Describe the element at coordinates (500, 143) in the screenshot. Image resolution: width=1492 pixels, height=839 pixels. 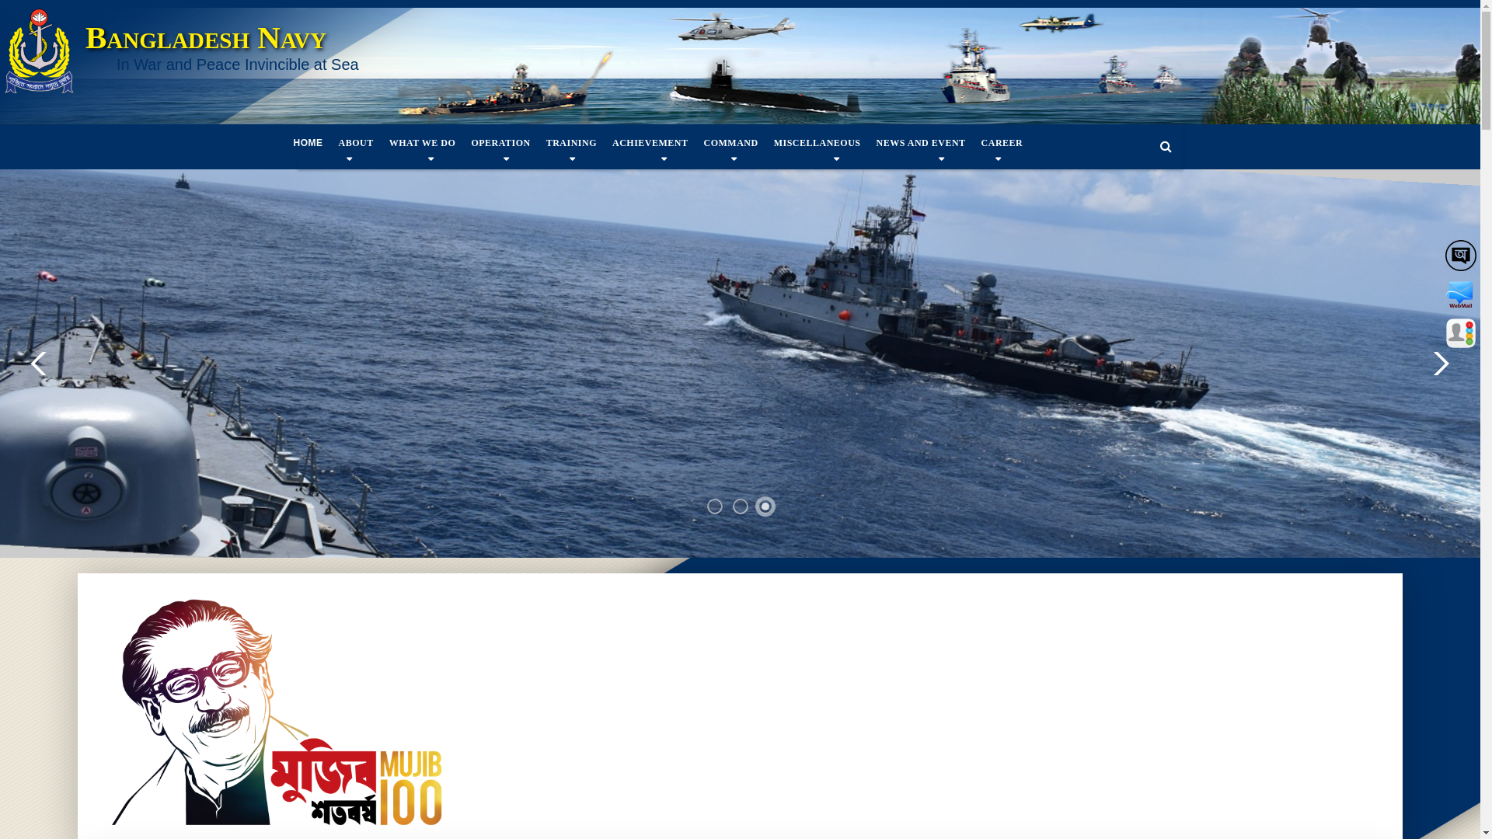
I see `OPERATION` at that location.